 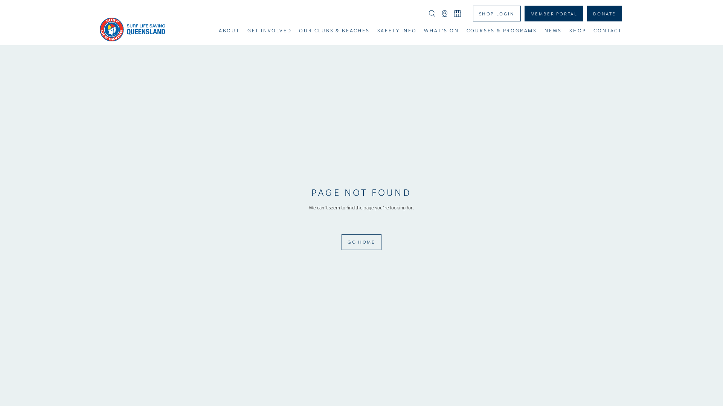 I want to click on SAFETY INFO, so click(x=397, y=31).